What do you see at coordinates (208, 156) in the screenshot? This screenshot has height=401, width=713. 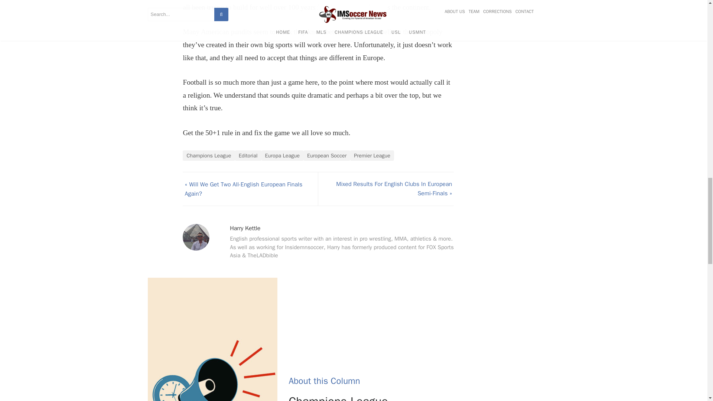 I see `Champions League` at bounding box center [208, 156].